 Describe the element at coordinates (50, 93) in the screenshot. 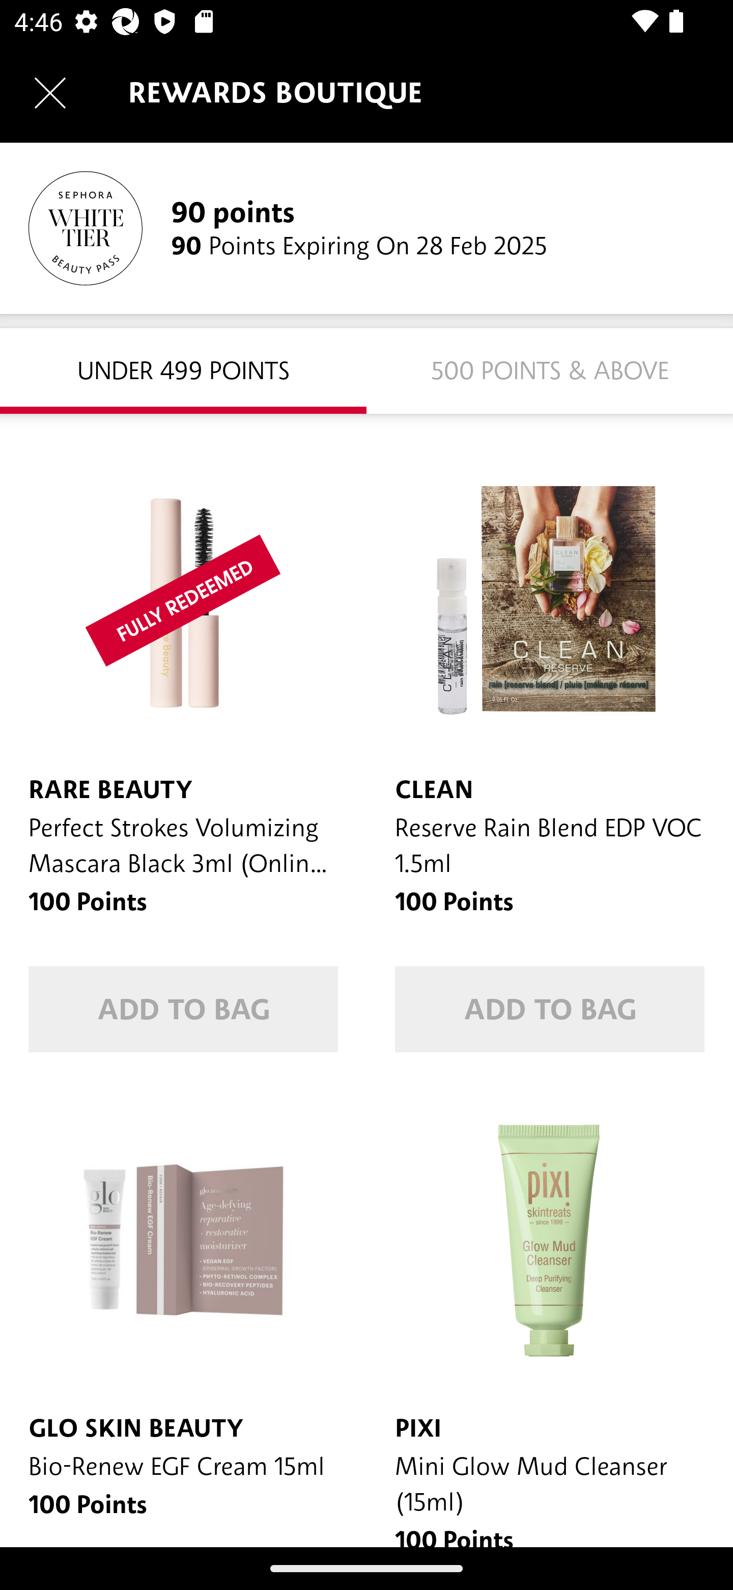

I see `Navigate up` at that location.